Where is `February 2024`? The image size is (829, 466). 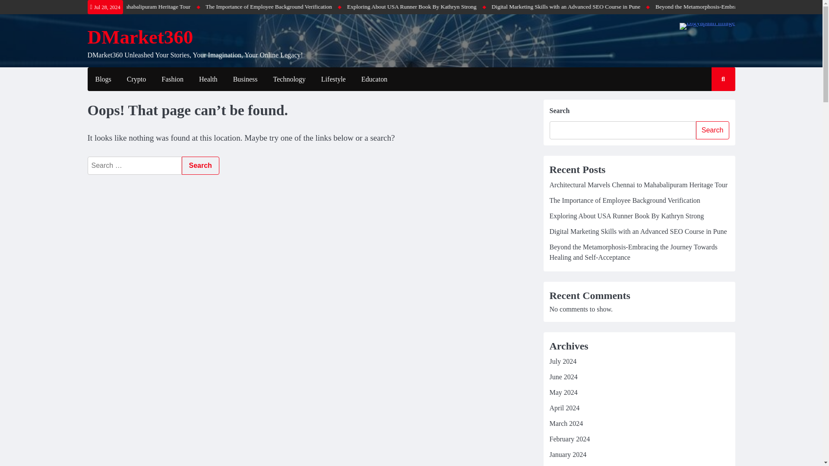 February 2024 is located at coordinates (569, 439).